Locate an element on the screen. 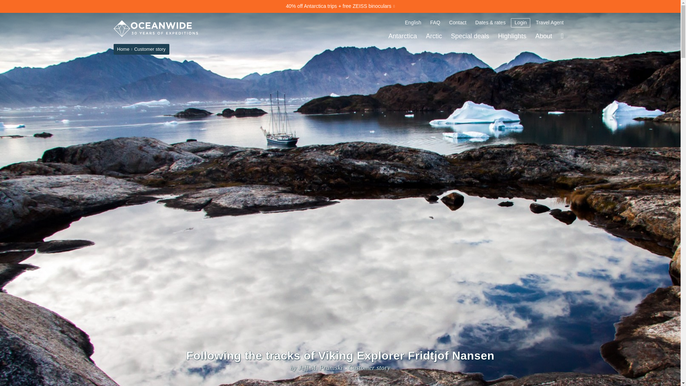 The width and height of the screenshot is (686, 386). Contact is located at coordinates (457, 23).